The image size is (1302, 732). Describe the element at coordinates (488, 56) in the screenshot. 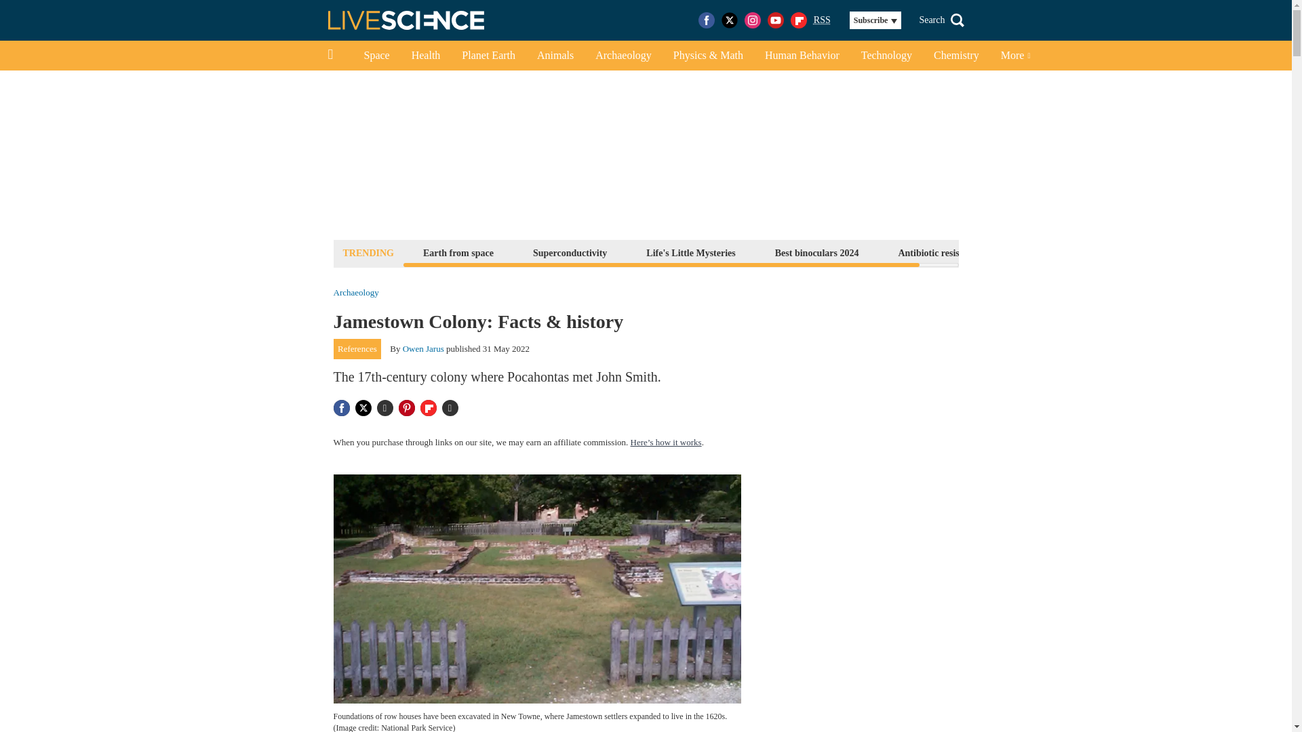

I see `Planet Earth` at that location.